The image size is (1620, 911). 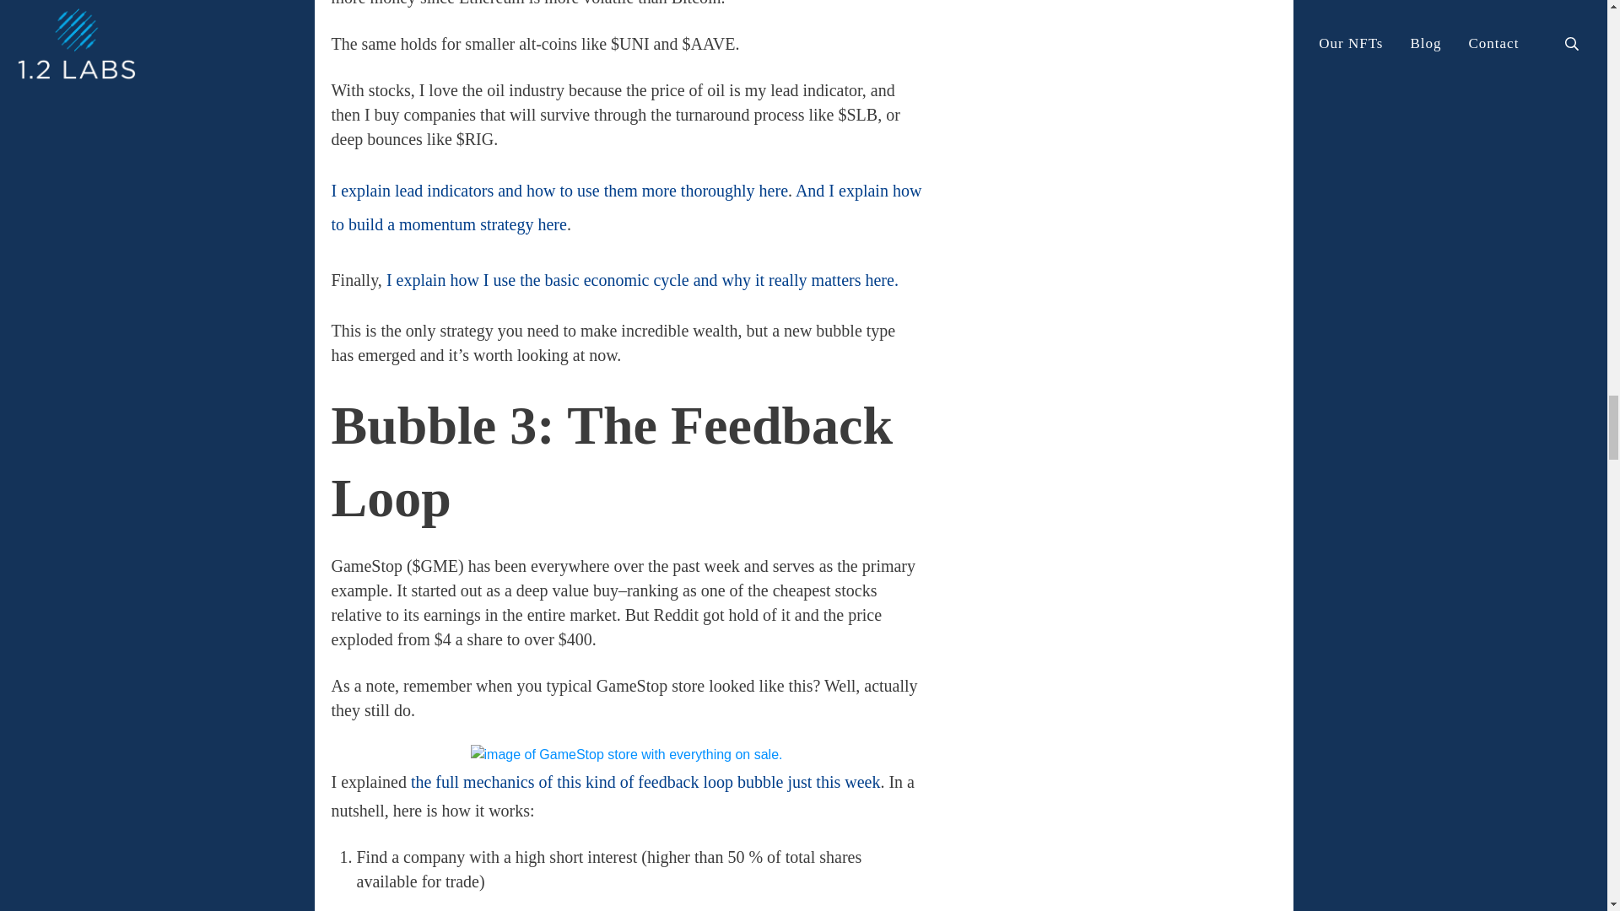 What do you see at coordinates (626, 755) in the screenshot?
I see `image of GameStop store with everything on sale.` at bounding box center [626, 755].